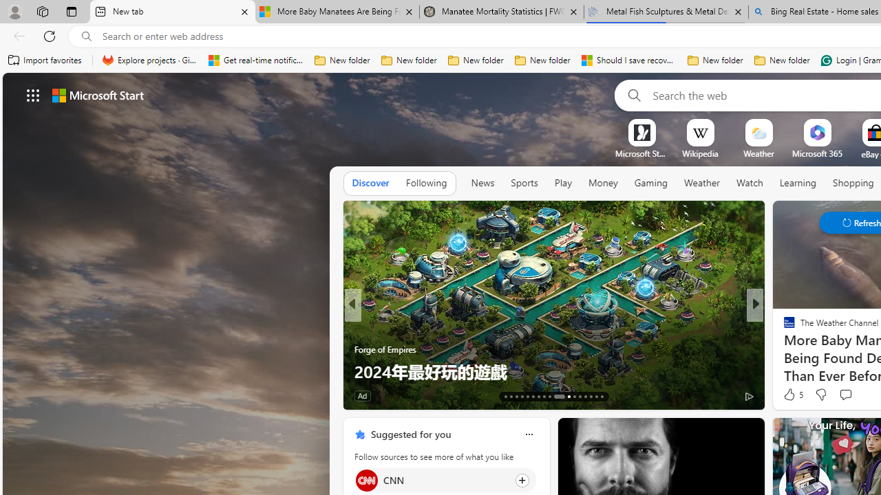  Describe the element at coordinates (505, 396) in the screenshot. I see `AutomationID: tab-13` at that location.